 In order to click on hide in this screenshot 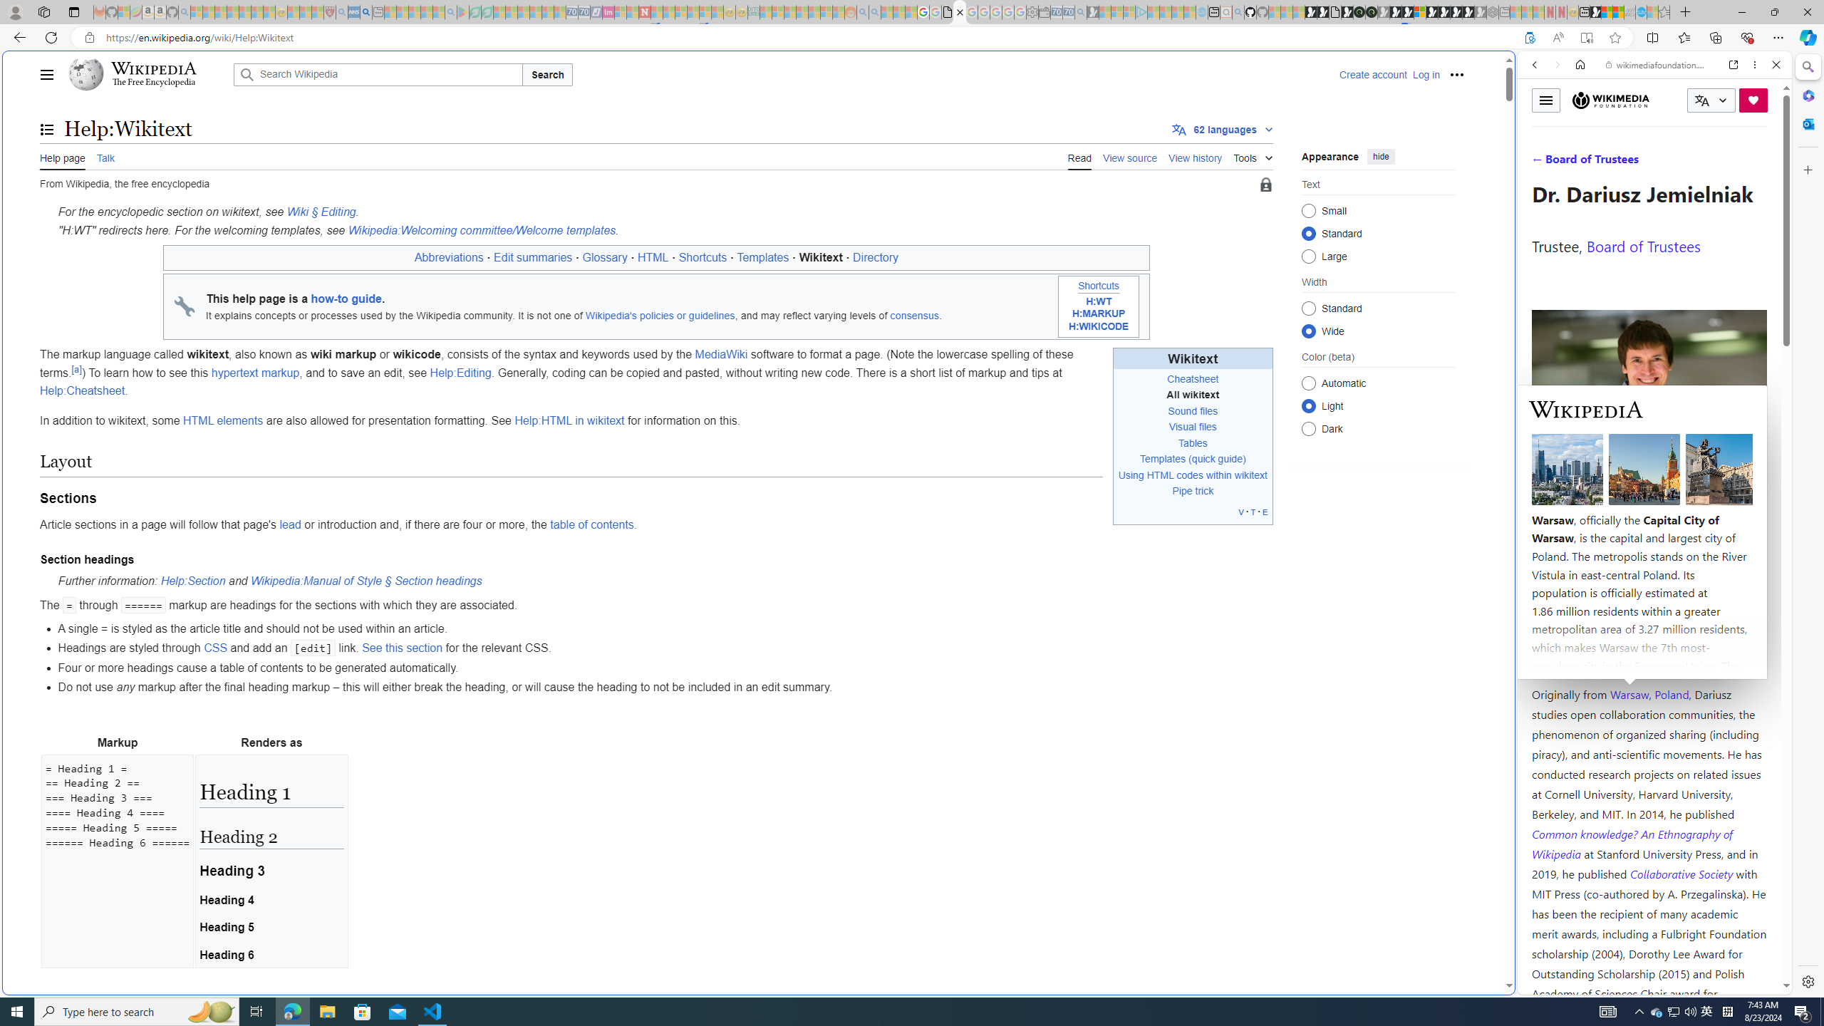, I will do `click(1382, 155)`.